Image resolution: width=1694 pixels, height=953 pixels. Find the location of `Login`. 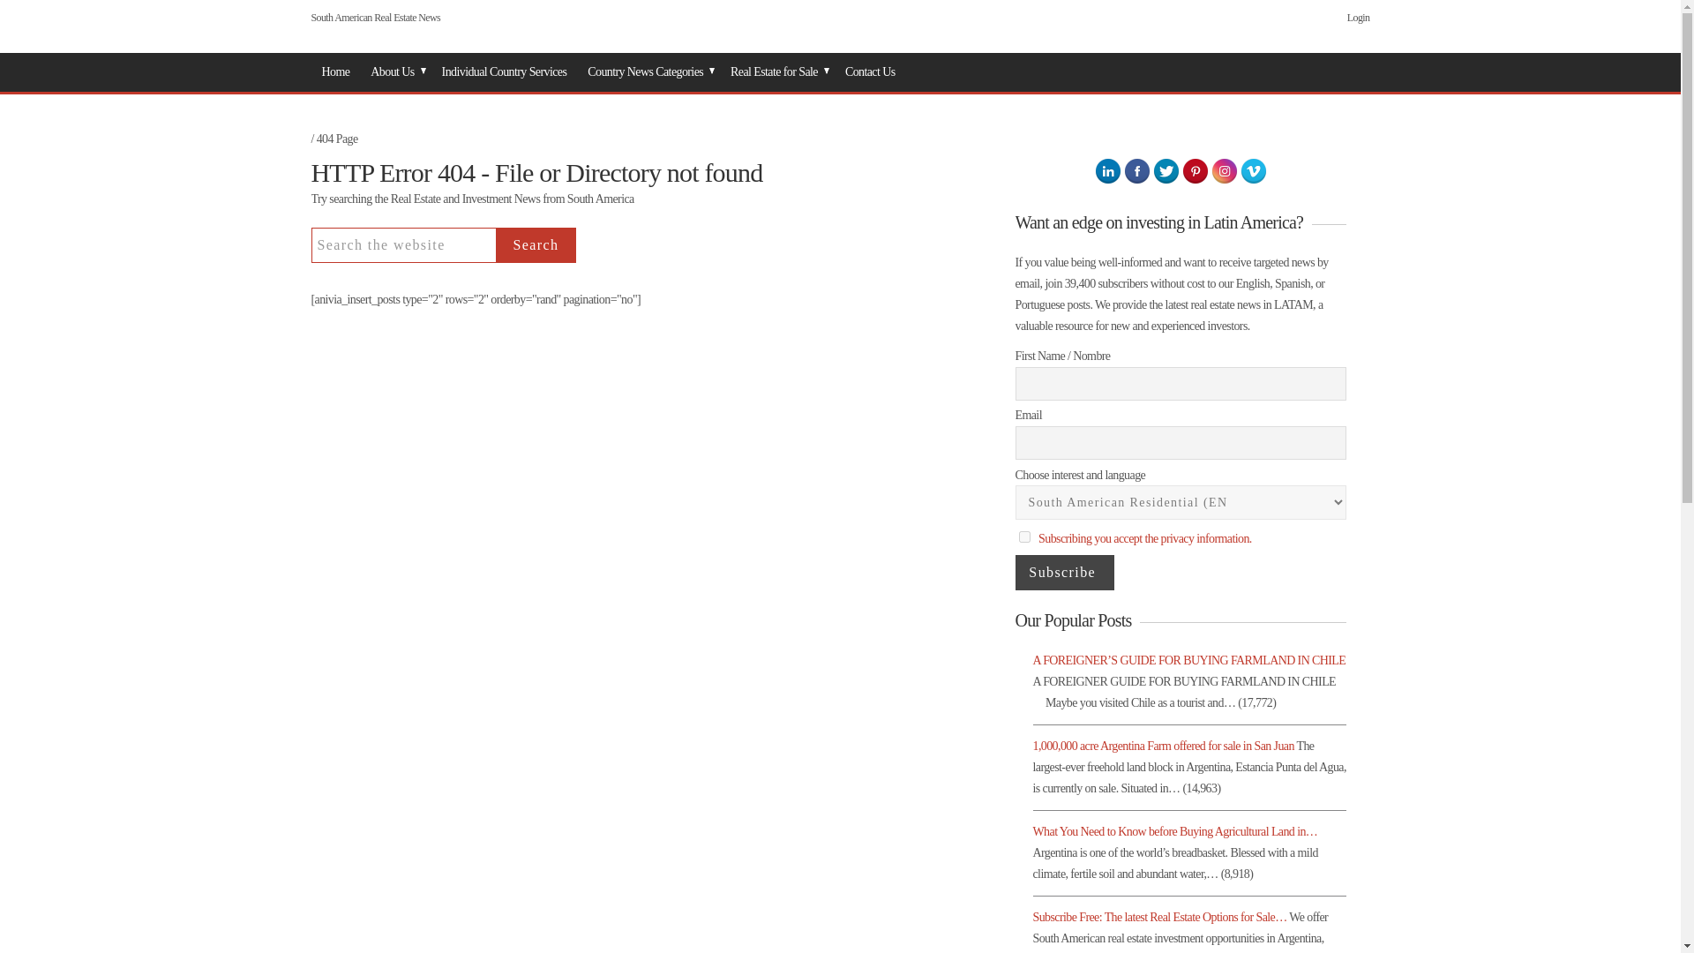

Login is located at coordinates (1359, 18).